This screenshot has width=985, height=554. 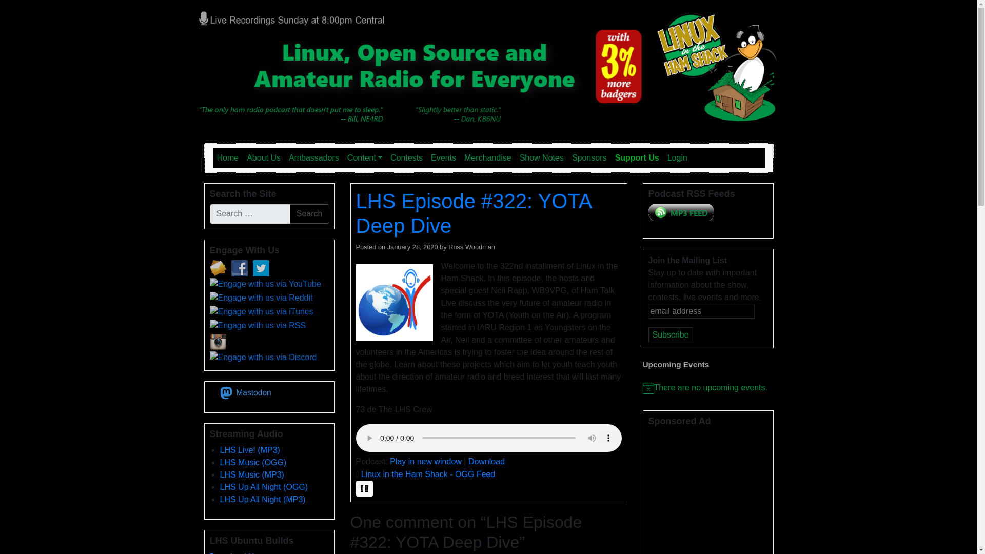 What do you see at coordinates (265, 284) in the screenshot?
I see `Engage with us via YouTube` at bounding box center [265, 284].